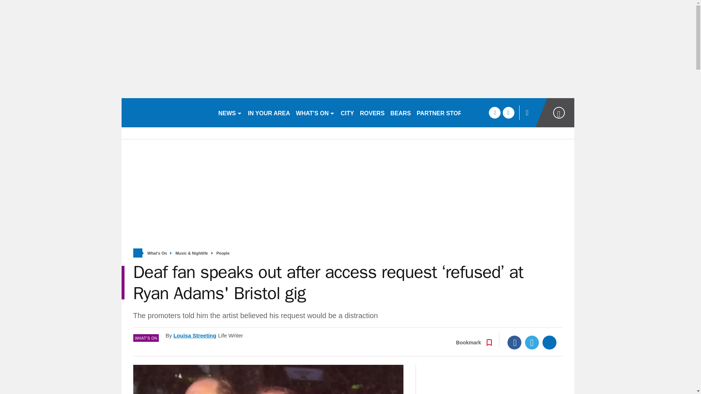 This screenshot has width=701, height=394. Describe the element at coordinates (166, 112) in the screenshot. I see `bristolpost` at that location.